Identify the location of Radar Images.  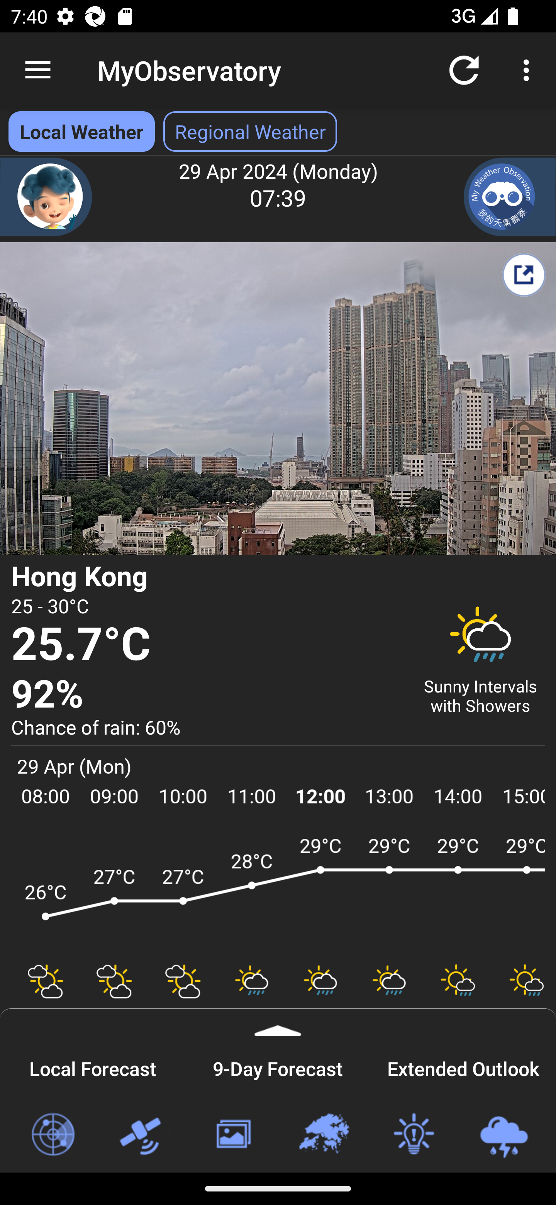
(53, 1135).